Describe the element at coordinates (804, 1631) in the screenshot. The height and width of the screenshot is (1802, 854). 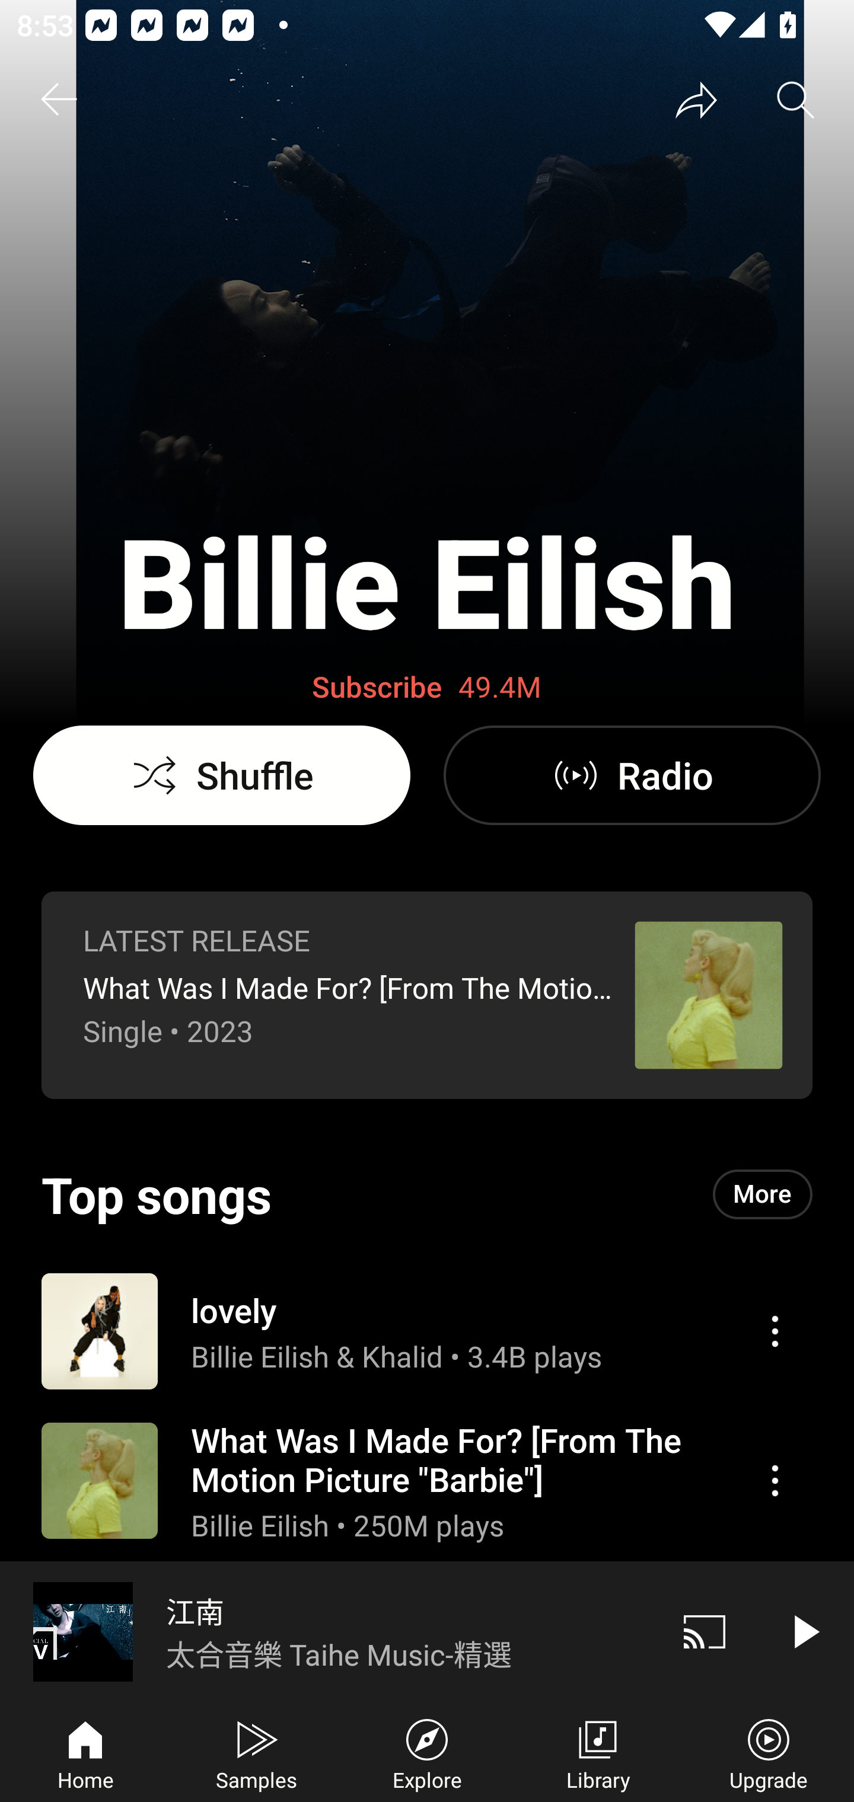
I see `Play video` at that location.